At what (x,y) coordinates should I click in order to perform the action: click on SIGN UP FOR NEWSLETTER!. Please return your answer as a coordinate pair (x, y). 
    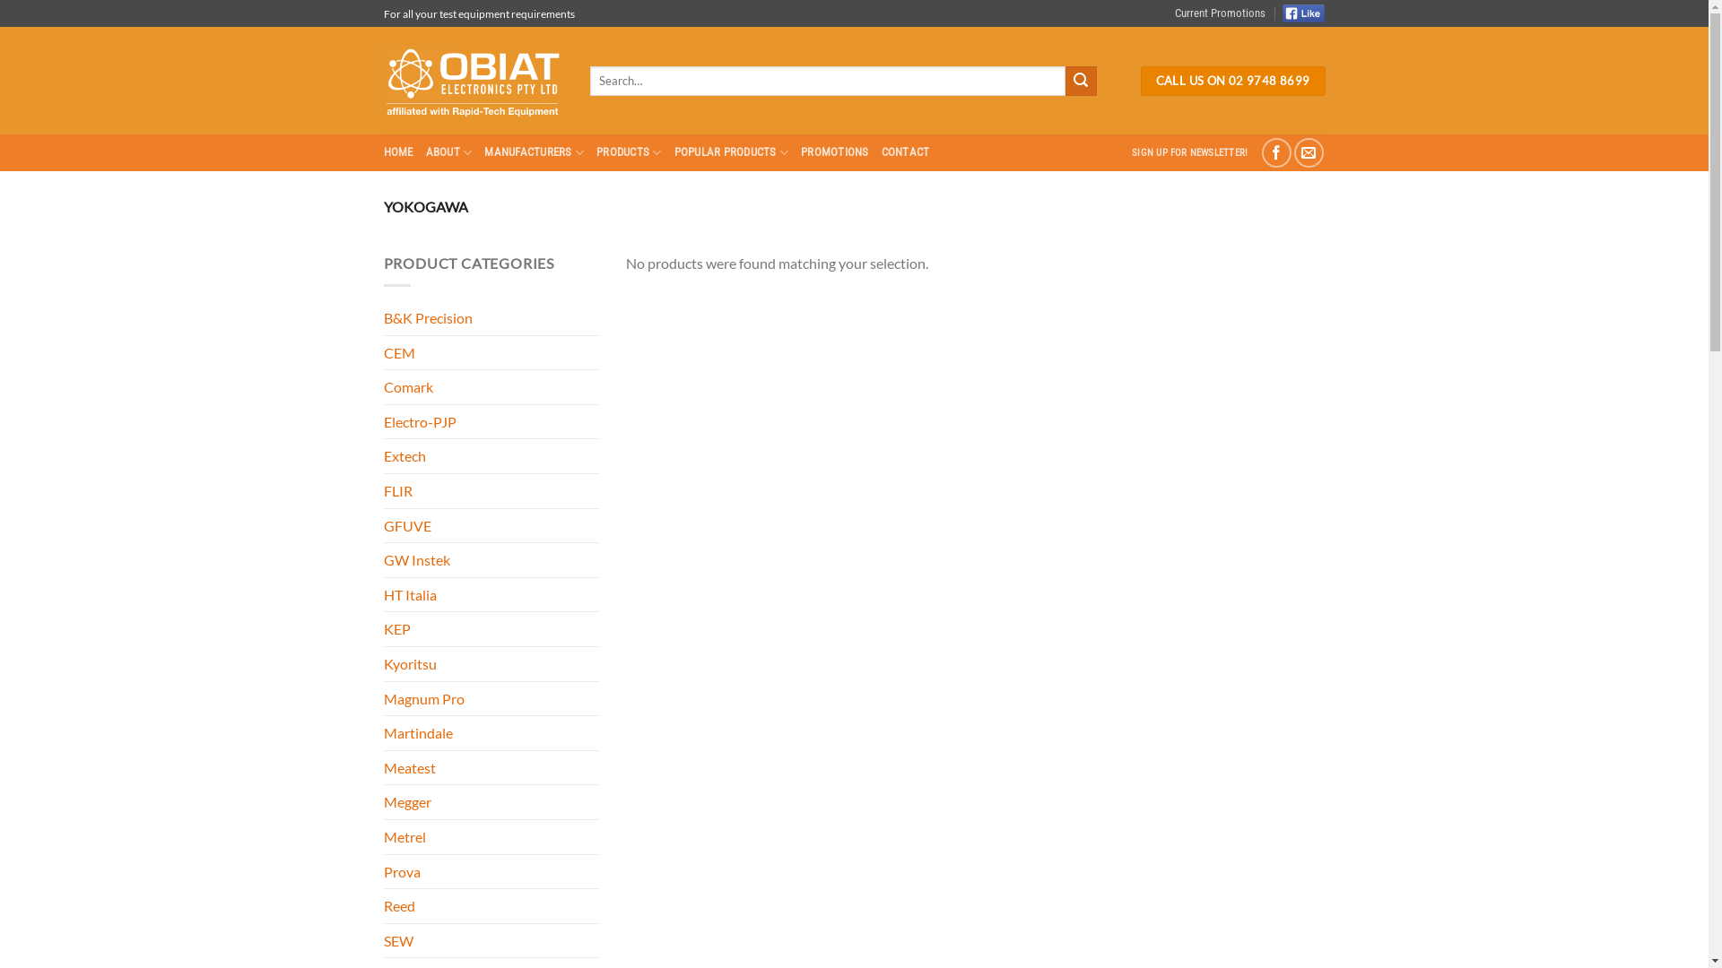
    Looking at the image, I should click on (1189, 152).